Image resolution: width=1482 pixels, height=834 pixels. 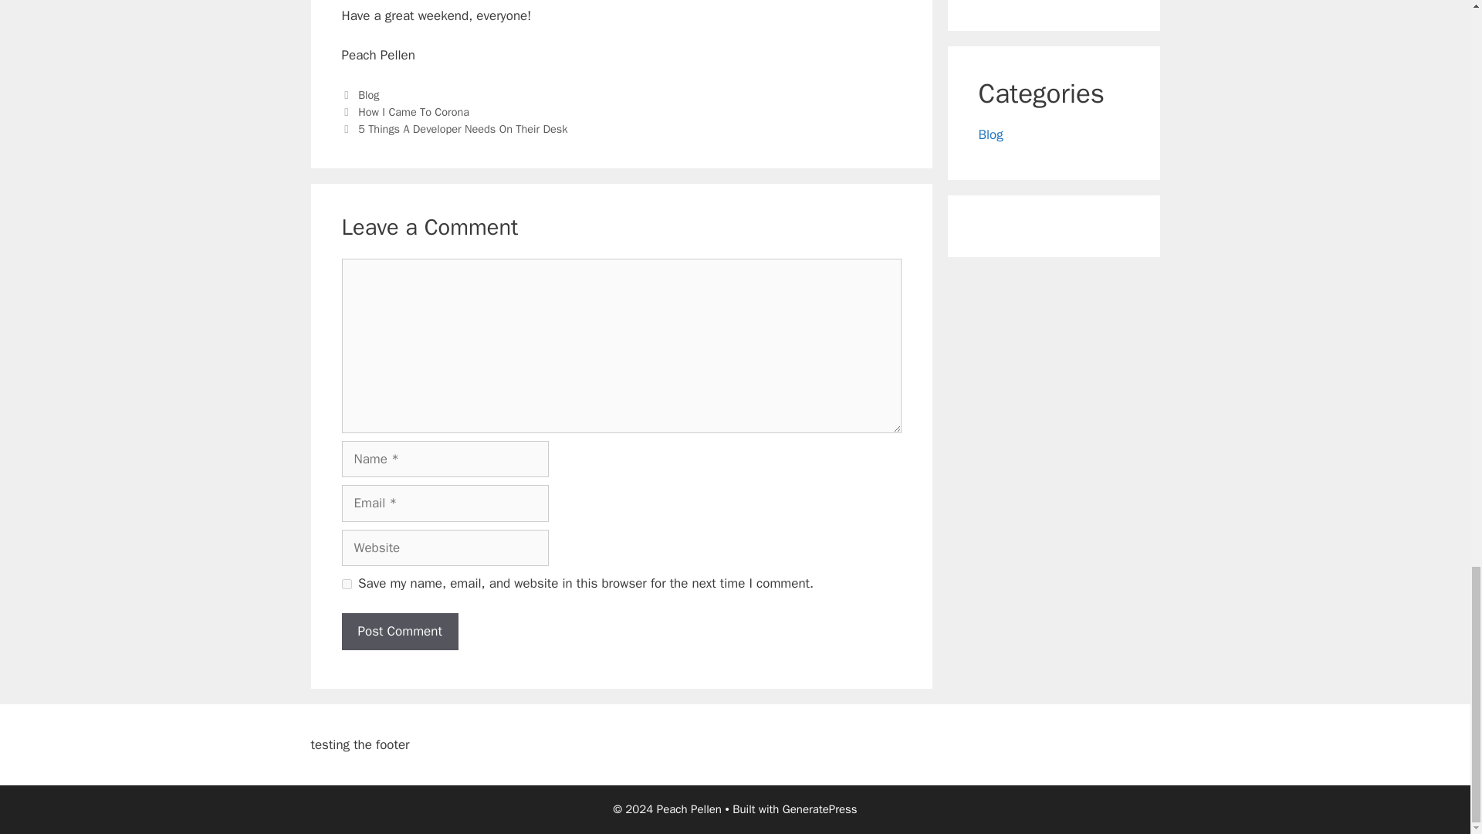 I want to click on yes, so click(x=346, y=584).